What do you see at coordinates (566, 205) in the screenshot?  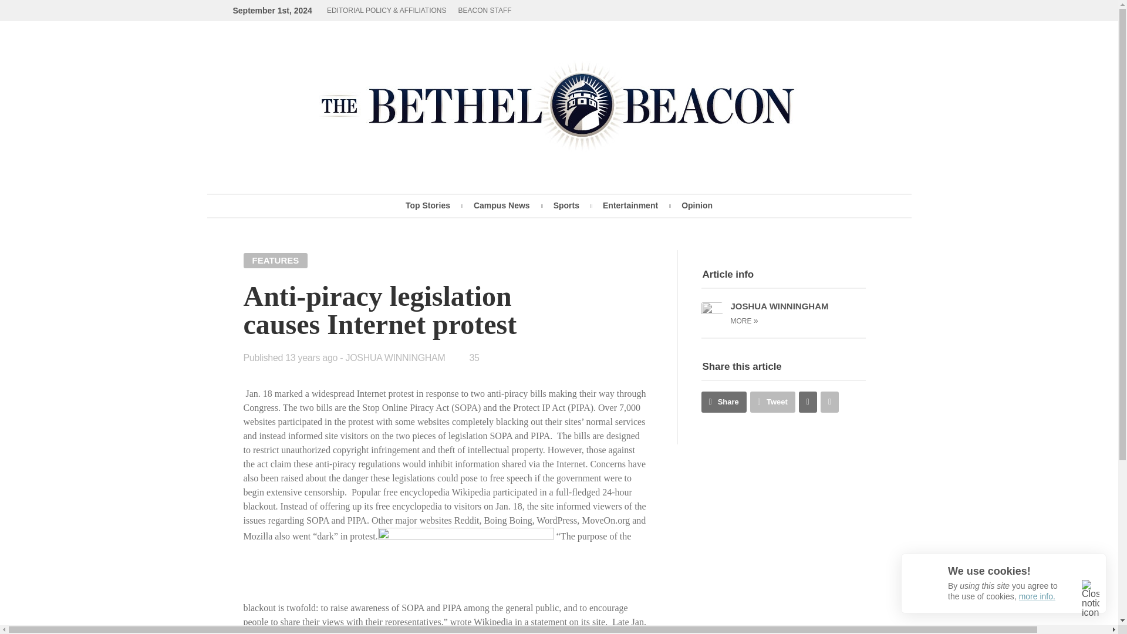 I see `Sports` at bounding box center [566, 205].